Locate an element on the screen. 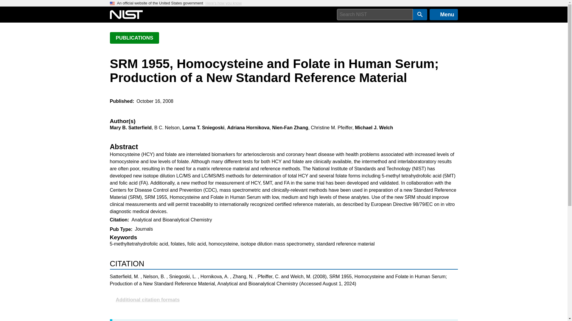 Image resolution: width=572 pixels, height=321 pixels. PUBLICATIONS is located at coordinates (134, 38).